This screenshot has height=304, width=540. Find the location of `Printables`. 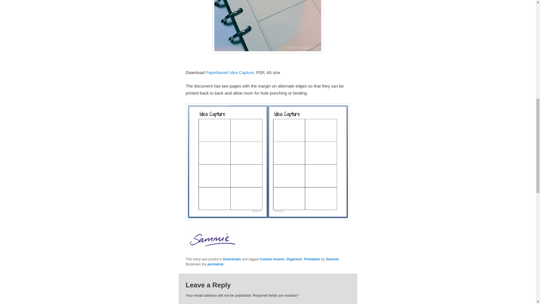

Printables is located at coordinates (312, 259).